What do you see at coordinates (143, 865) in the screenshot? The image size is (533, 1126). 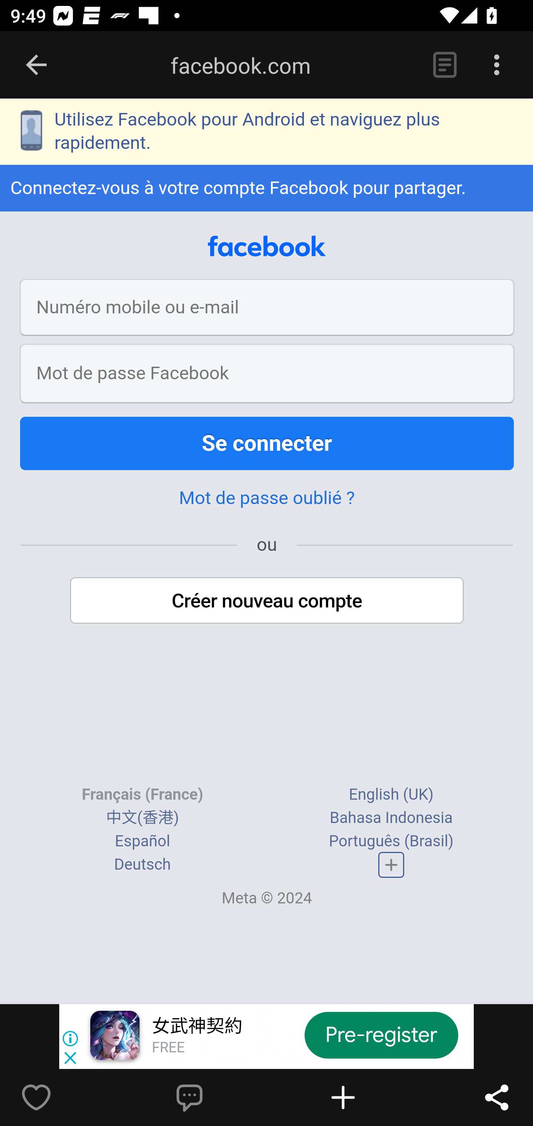 I see `Deutsch` at bounding box center [143, 865].